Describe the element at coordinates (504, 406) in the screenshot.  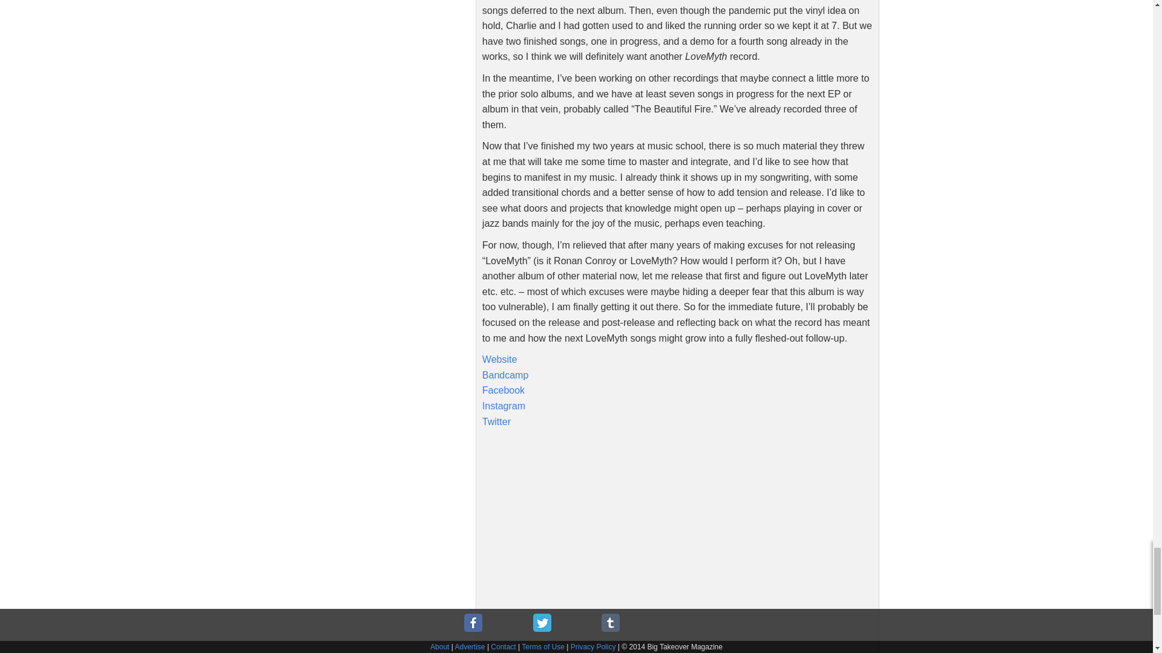
I see `Instagram` at that location.